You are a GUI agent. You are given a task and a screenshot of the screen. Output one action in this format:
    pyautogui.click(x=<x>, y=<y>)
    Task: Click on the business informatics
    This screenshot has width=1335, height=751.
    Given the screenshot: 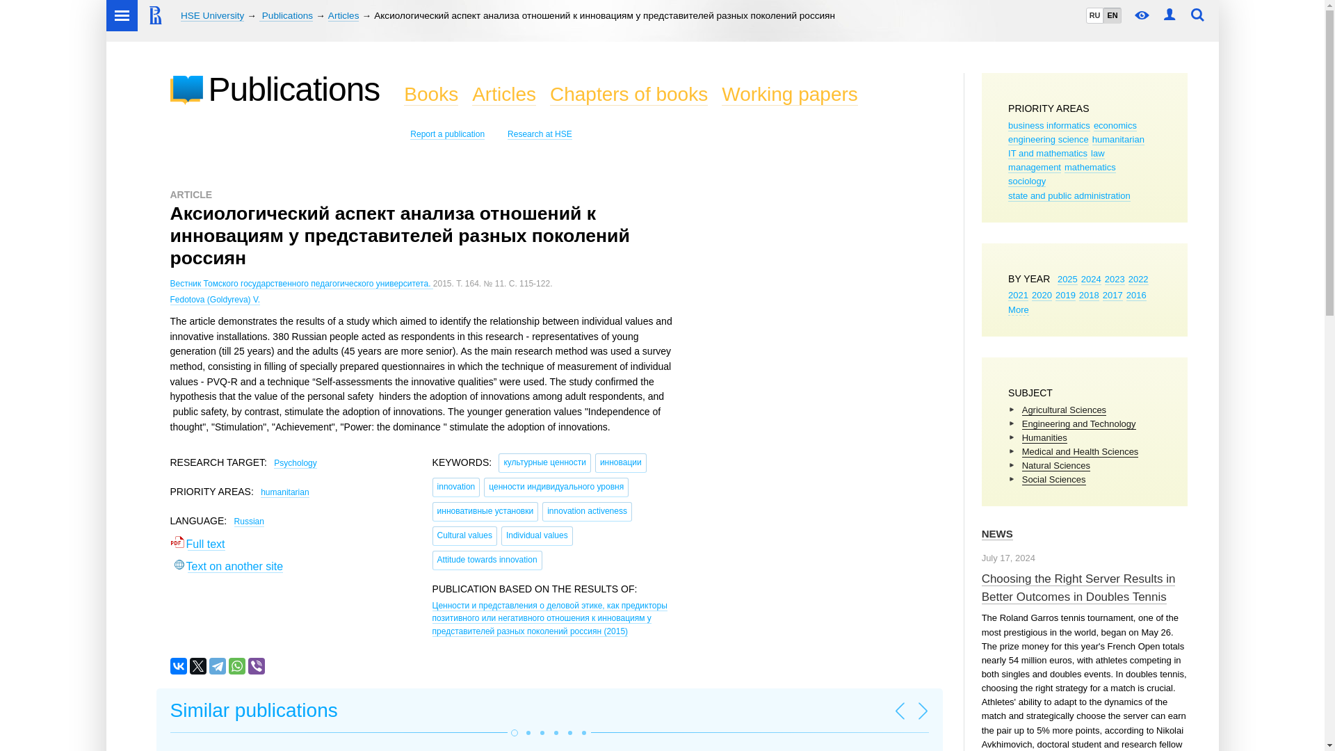 What is the action you would take?
    pyautogui.click(x=1049, y=125)
    